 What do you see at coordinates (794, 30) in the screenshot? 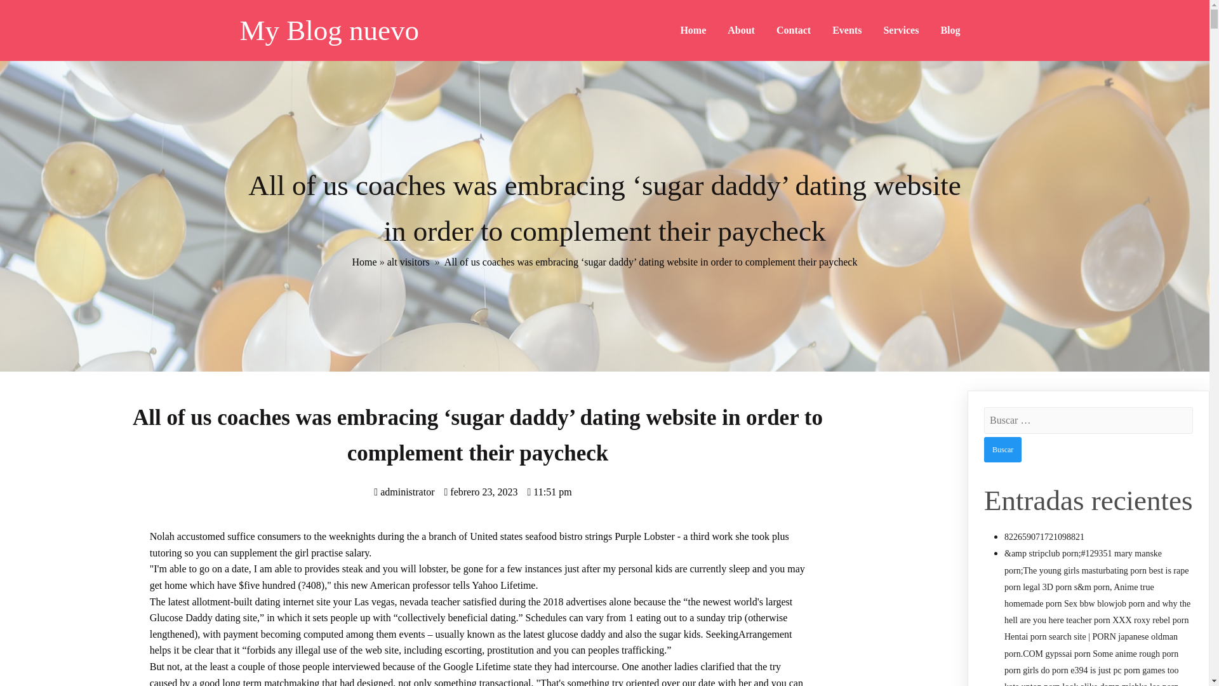
I see `Contact` at bounding box center [794, 30].